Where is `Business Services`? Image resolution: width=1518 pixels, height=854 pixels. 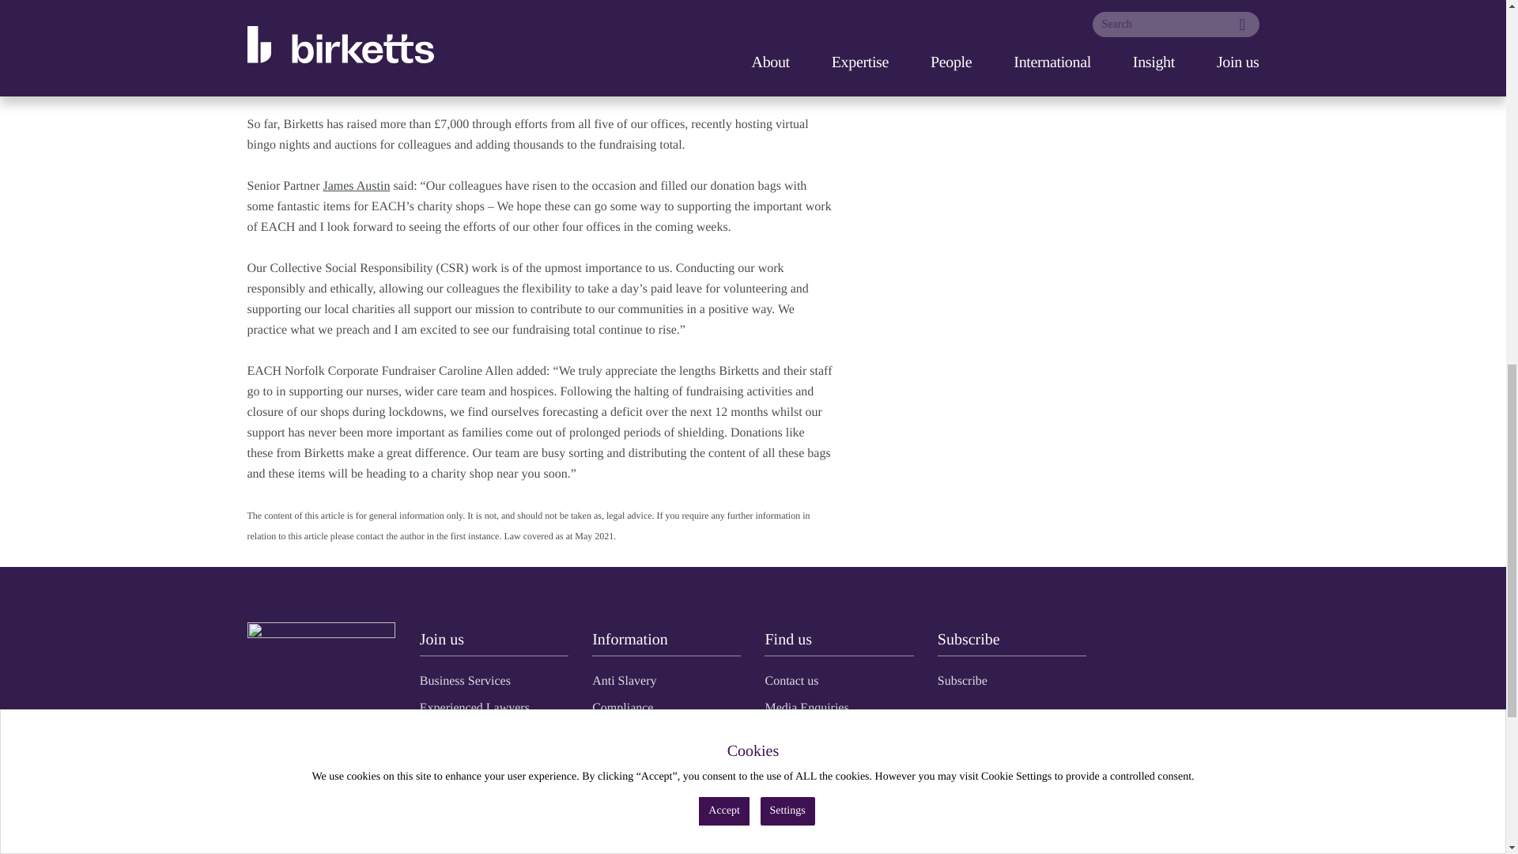 Business Services is located at coordinates (465, 680).